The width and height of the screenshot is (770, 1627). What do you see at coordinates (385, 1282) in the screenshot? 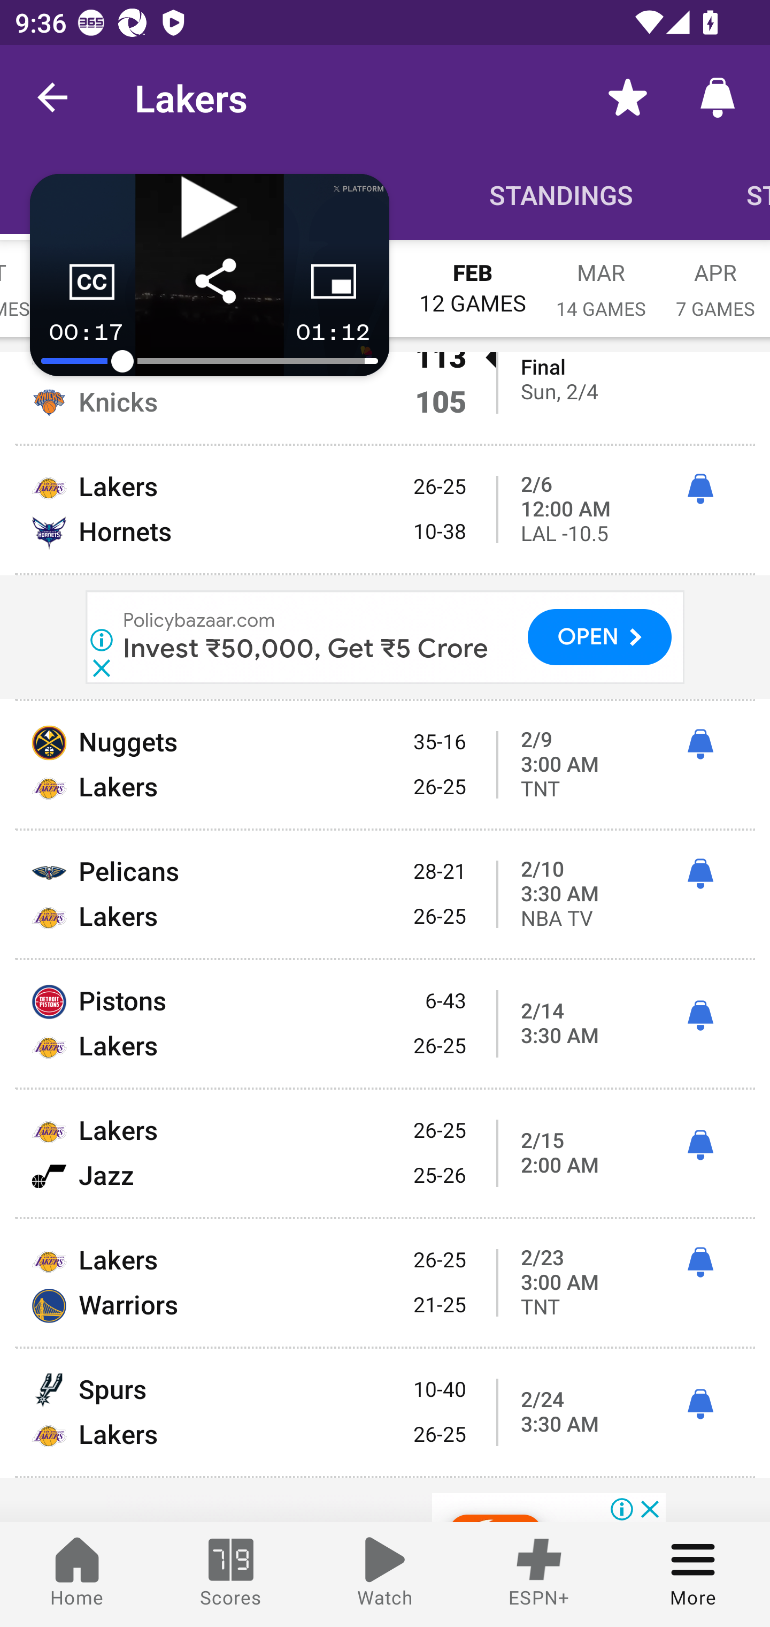
I see `Lakers 26-25 Warriors 21-25 2/23 3:00 AM ì TNT` at bounding box center [385, 1282].